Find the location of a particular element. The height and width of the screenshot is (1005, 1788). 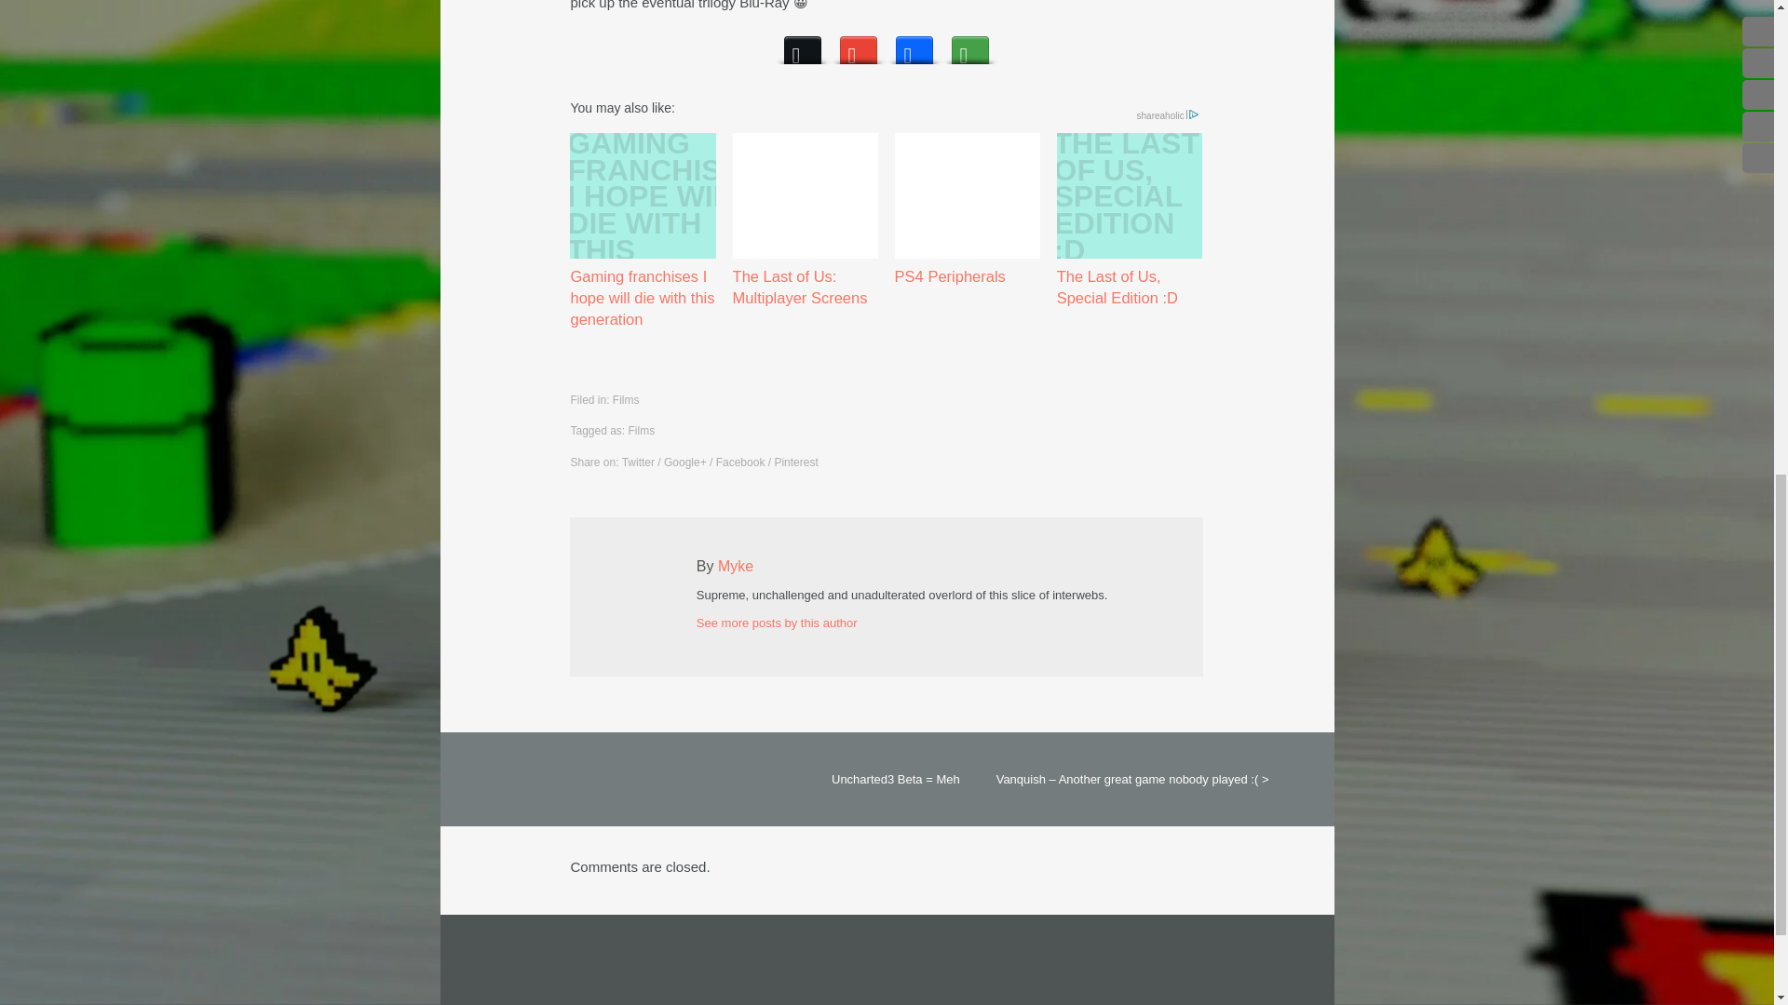

Google Gmail is located at coordinates (859, 45).